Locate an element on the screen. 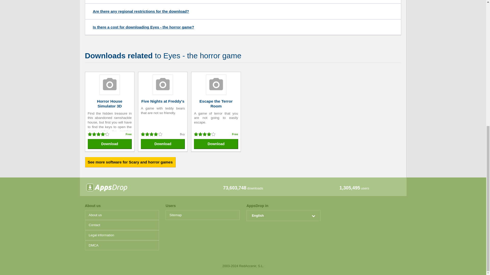 The height and width of the screenshot is (275, 490). About us is located at coordinates (122, 215).